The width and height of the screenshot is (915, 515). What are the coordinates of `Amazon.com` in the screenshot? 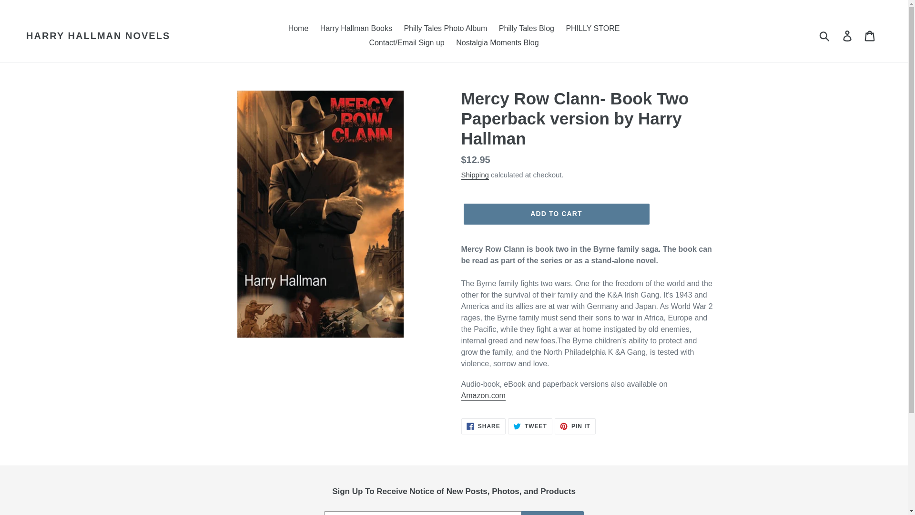 It's located at (298, 29).